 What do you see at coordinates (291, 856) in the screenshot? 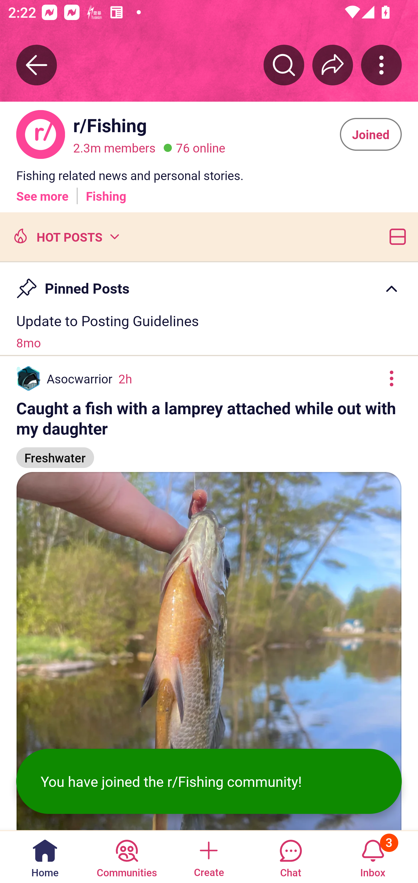
I see `Chat` at bounding box center [291, 856].